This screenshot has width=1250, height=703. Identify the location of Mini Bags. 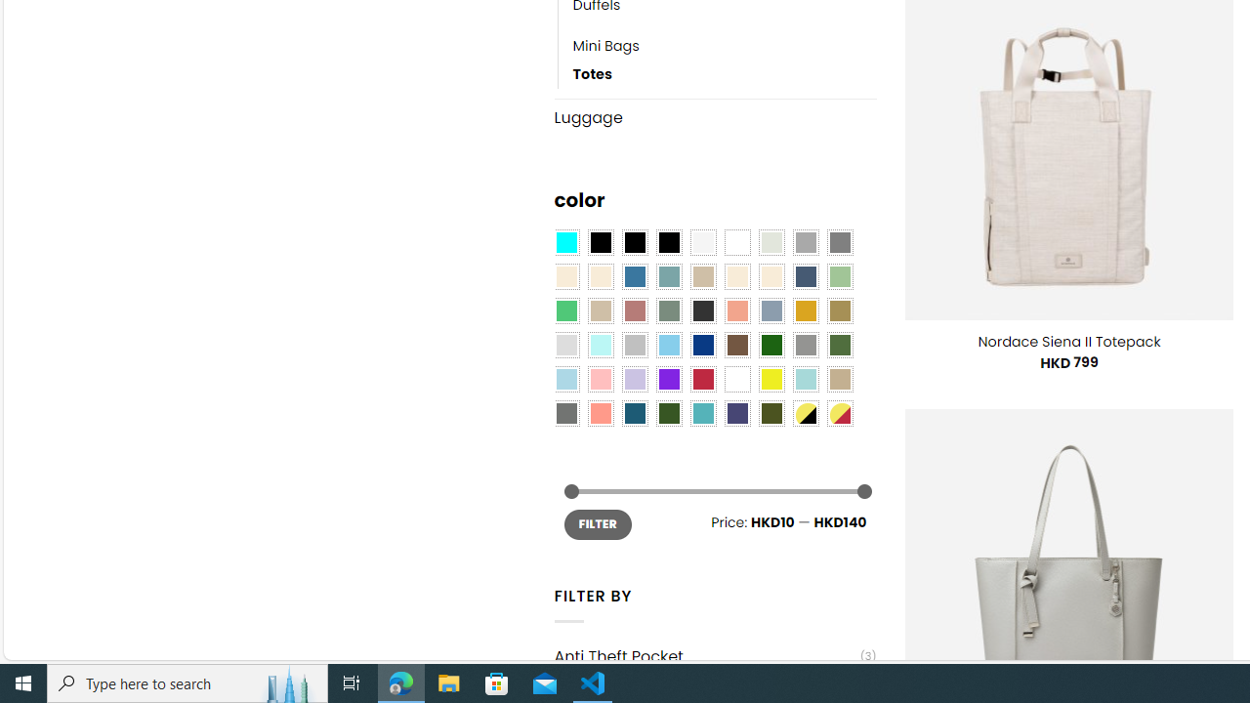
(725, 47).